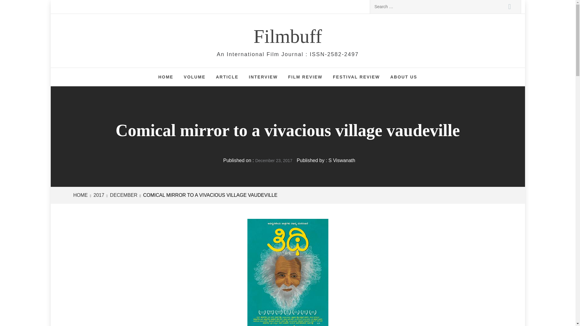 The height and width of the screenshot is (326, 580). Describe the element at coordinates (274, 161) in the screenshot. I see `December 23, 2017` at that location.